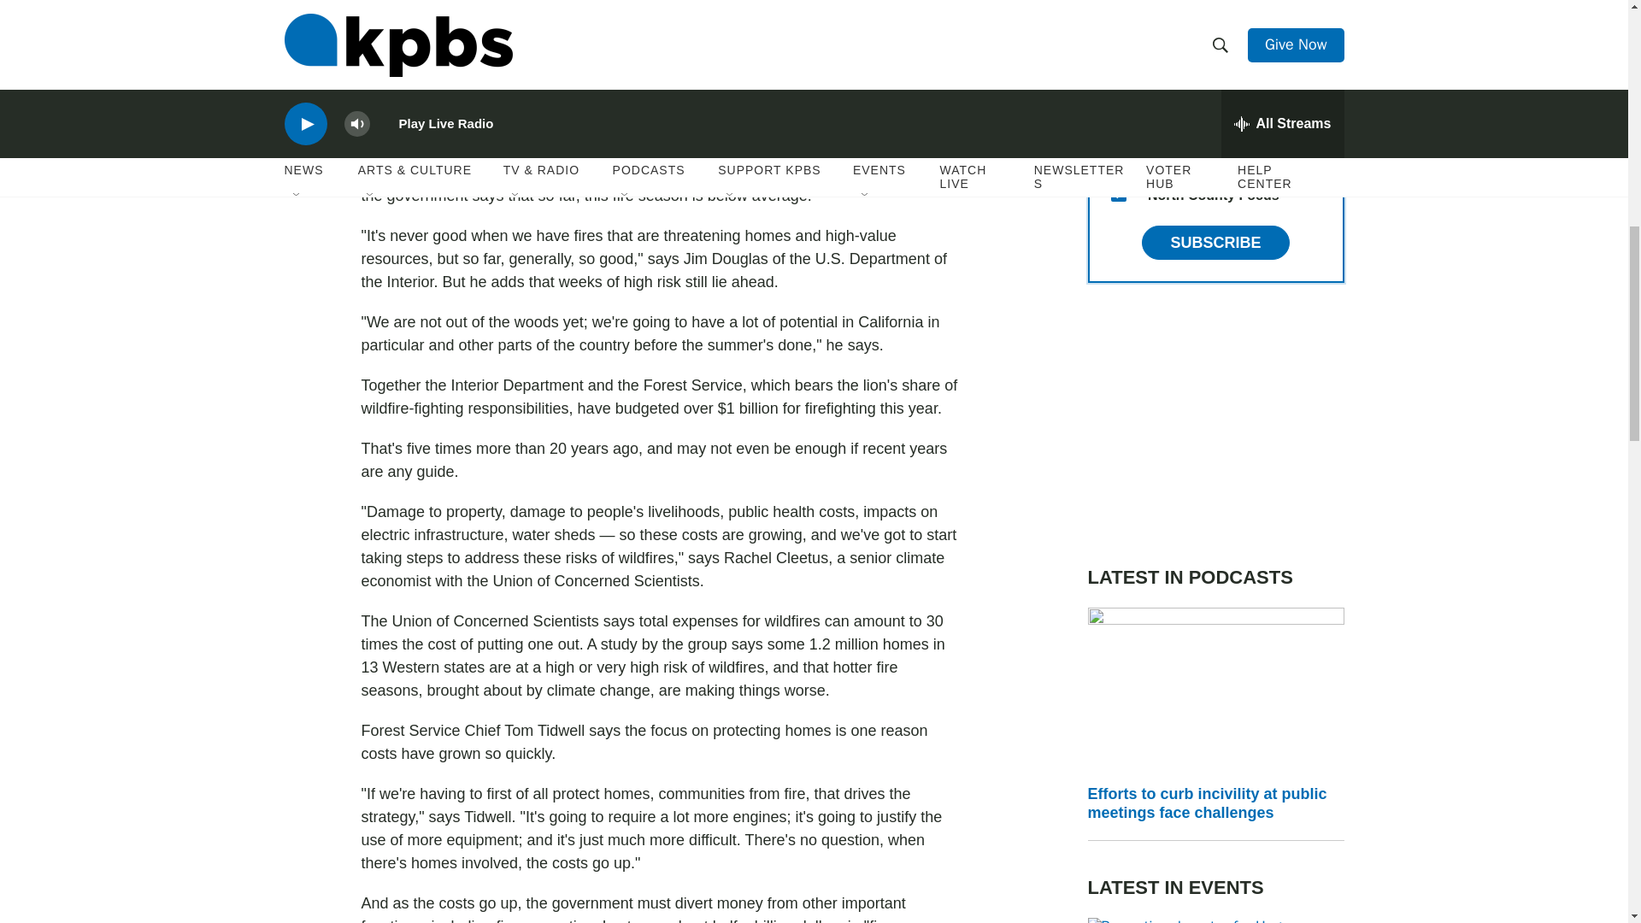 This screenshot has height=923, width=1641. What do you see at coordinates (1118, 29) in the screenshot?
I see `6` at bounding box center [1118, 29].